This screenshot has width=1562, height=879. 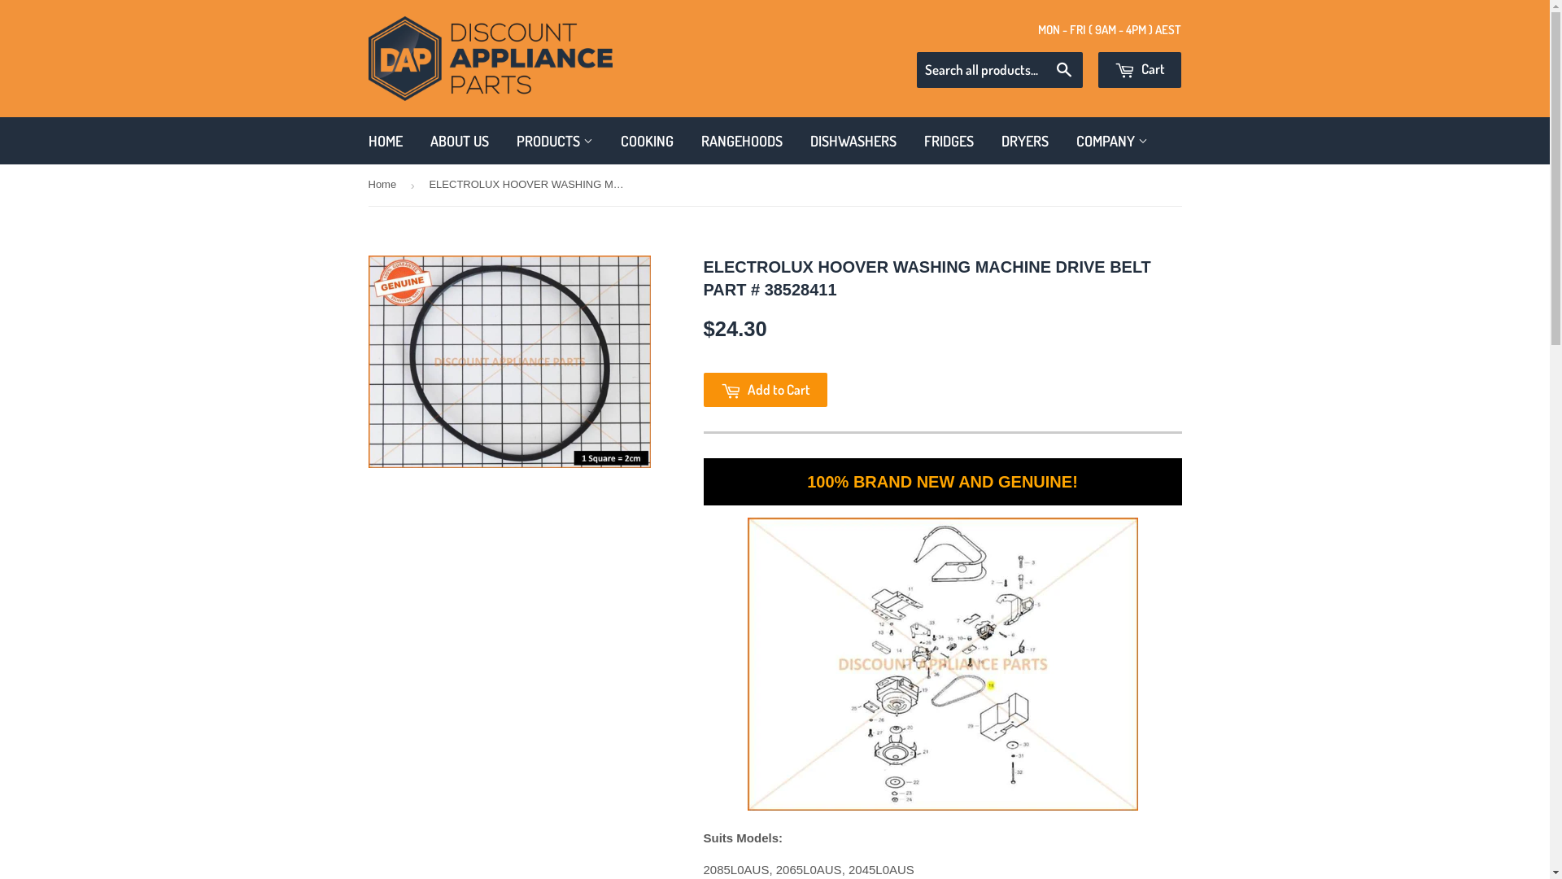 What do you see at coordinates (741, 142) in the screenshot?
I see `RANGEHOODS` at bounding box center [741, 142].